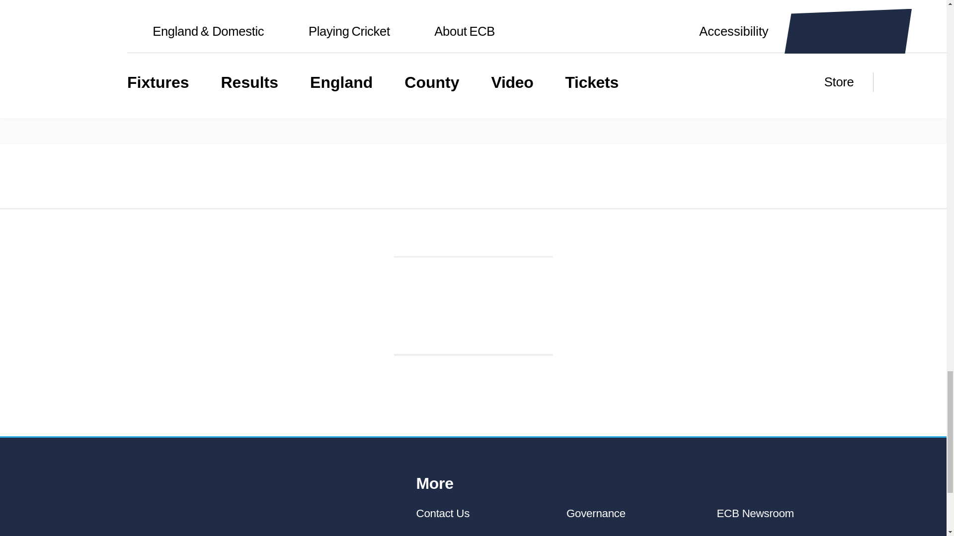  What do you see at coordinates (241, 324) in the screenshot?
I see `Metro Bank` at bounding box center [241, 324].